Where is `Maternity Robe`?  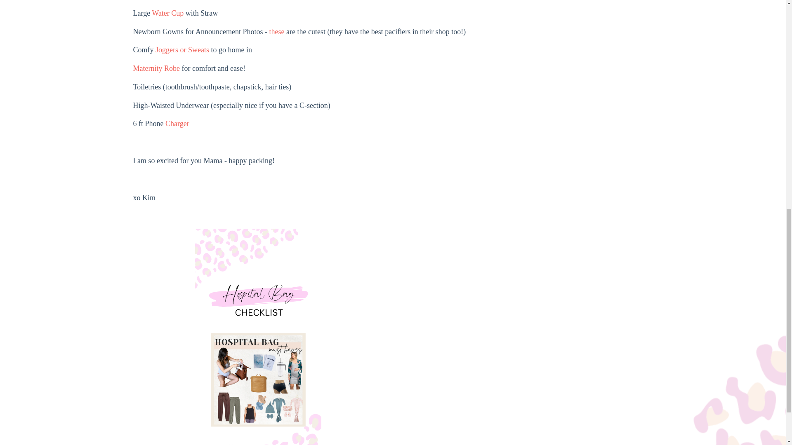
Maternity Robe is located at coordinates (156, 68).